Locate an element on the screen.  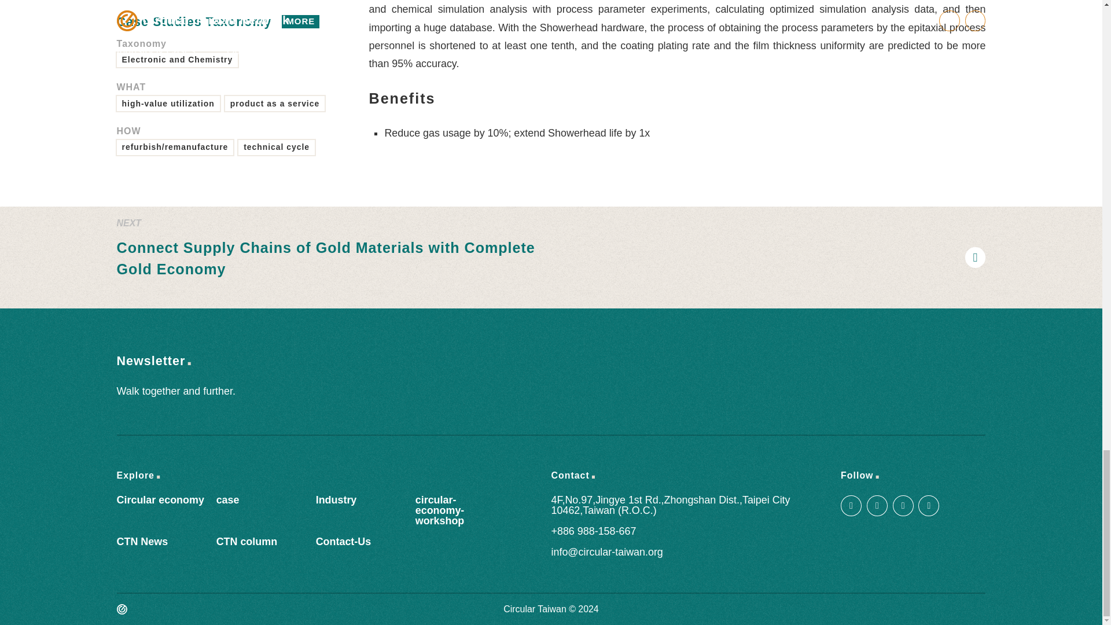
Industry is located at coordinates (336, 500).